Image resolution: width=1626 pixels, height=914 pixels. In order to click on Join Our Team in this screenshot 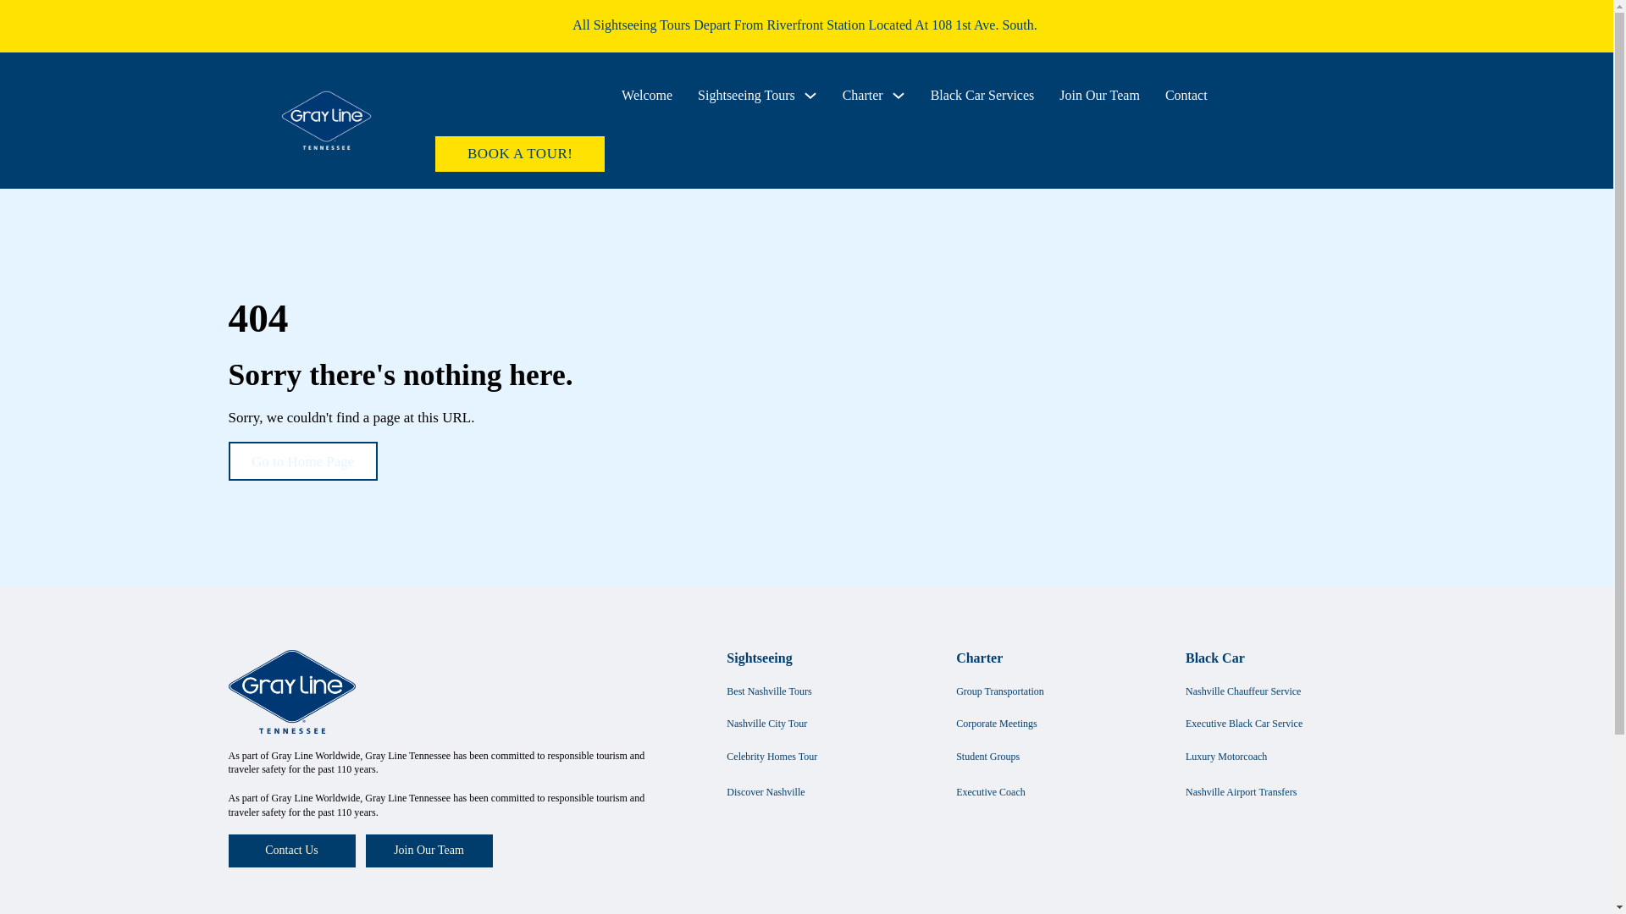, I will do `click(1099, 95)`.